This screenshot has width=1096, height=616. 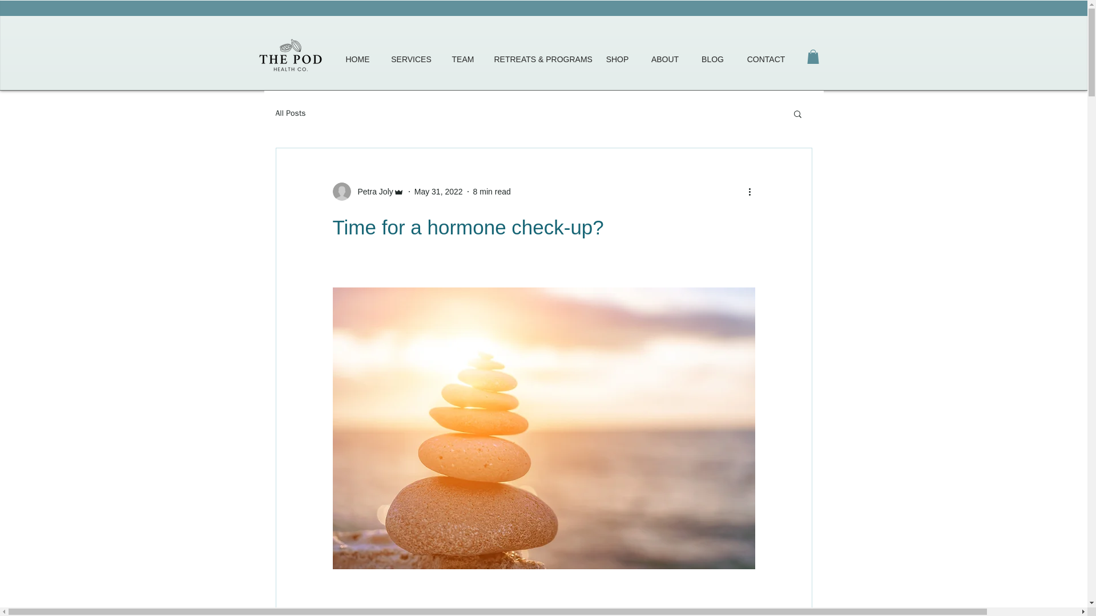 What do you see at coordinates (618, 59) in the screenshot?
I see `SHOP` at bounding box center [618, 59].